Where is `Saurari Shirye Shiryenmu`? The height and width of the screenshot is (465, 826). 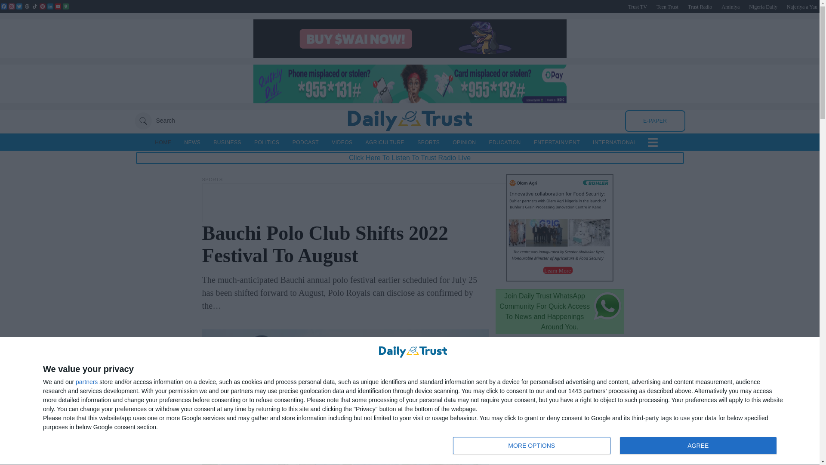
Saurari Shirye Shiryenmu is located at coordinates (802, 6).